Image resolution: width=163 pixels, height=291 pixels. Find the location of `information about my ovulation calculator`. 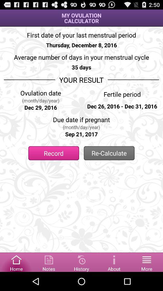

information about my ovulation calculator is located at coordinates (114, 262).